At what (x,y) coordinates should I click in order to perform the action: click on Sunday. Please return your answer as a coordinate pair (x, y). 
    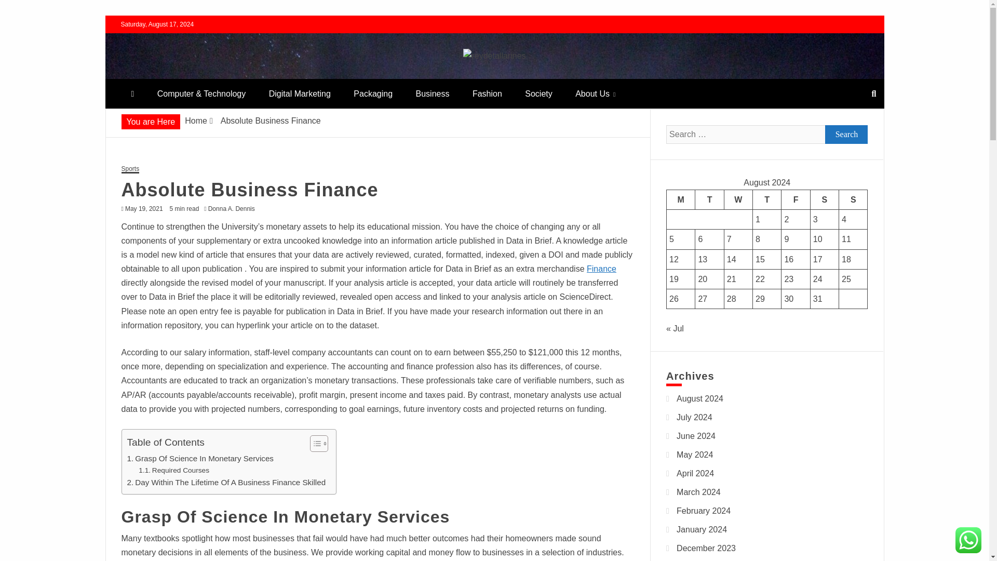
    Looking at the image, I should click on (853, 199).